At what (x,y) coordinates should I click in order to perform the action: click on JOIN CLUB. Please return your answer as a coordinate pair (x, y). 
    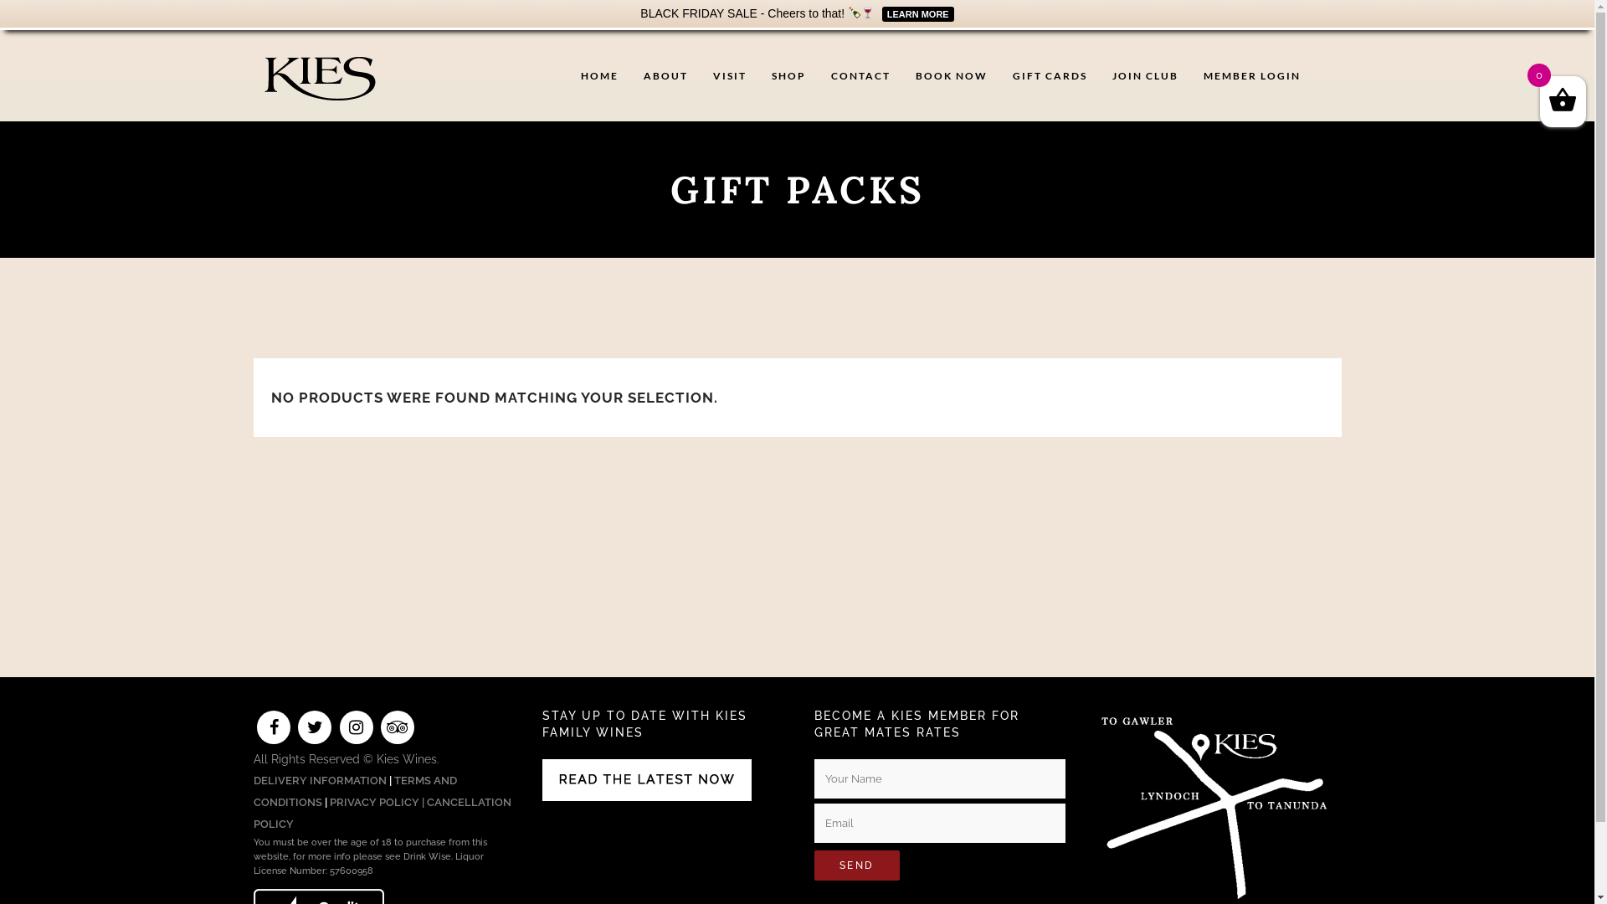
    Looking at the image, I should click on (1145, 75).